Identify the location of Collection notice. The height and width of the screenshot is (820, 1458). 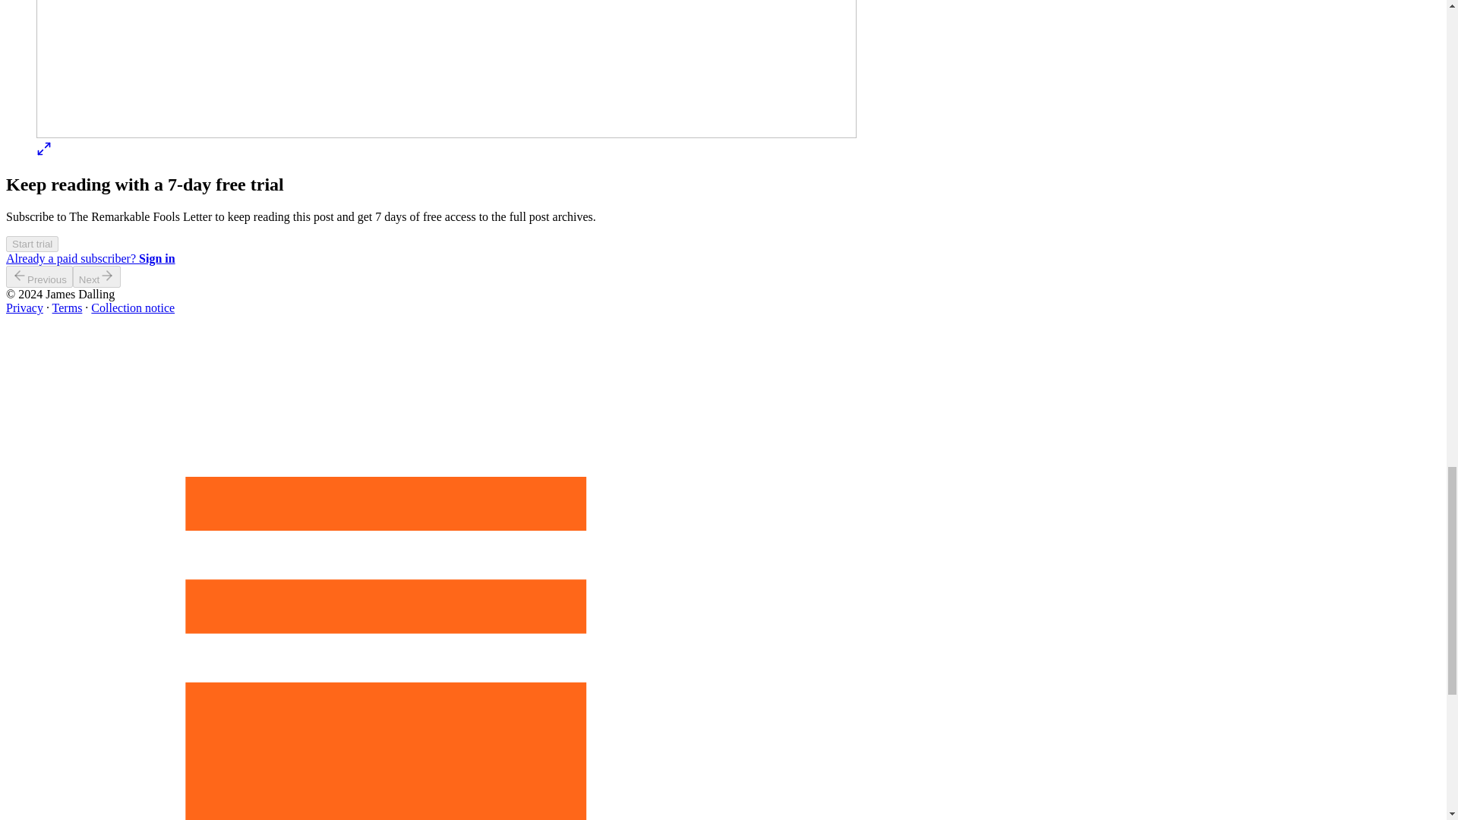
(132, 307).